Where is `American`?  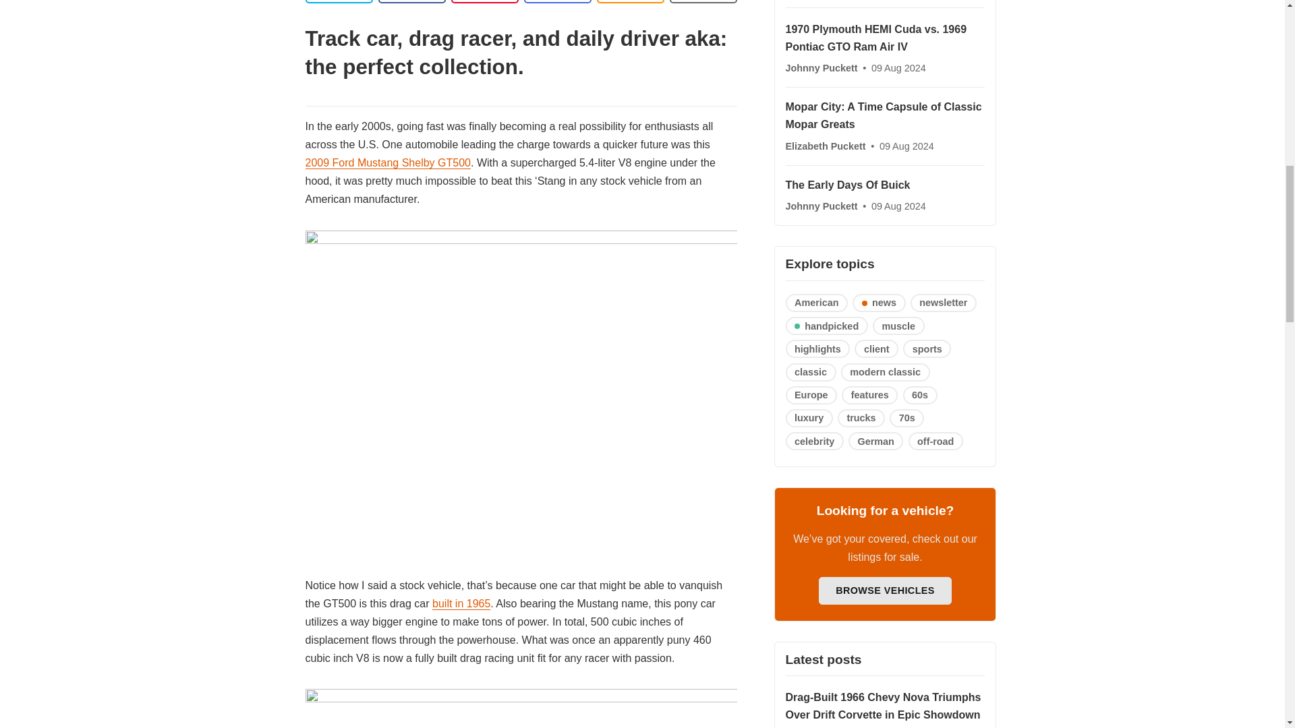
American is located at coordinates (816, 303).